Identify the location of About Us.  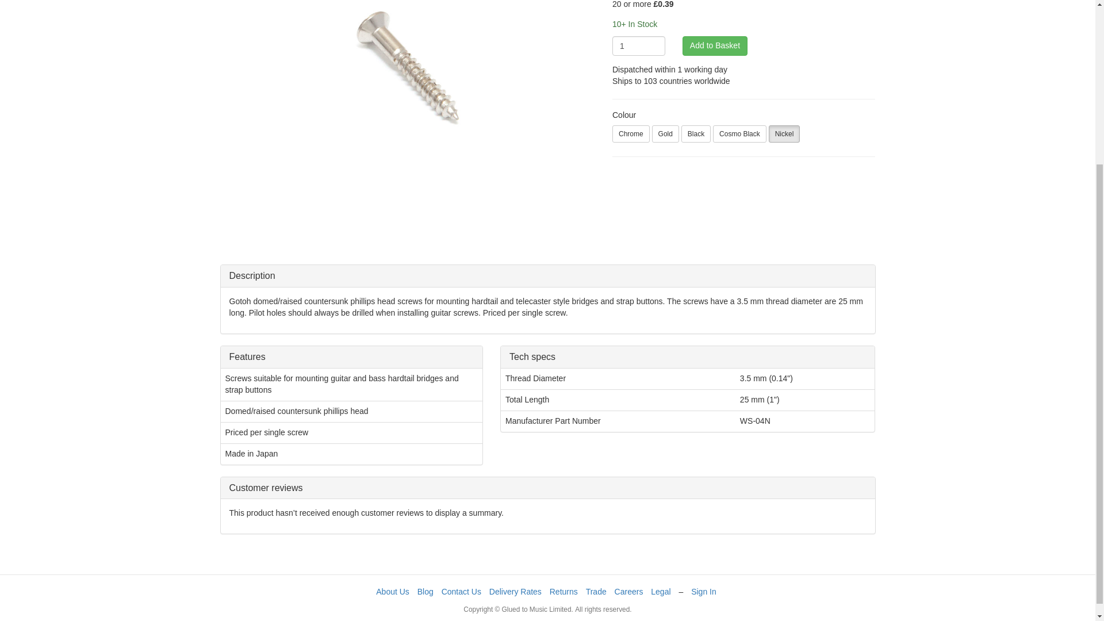
(393, 591).